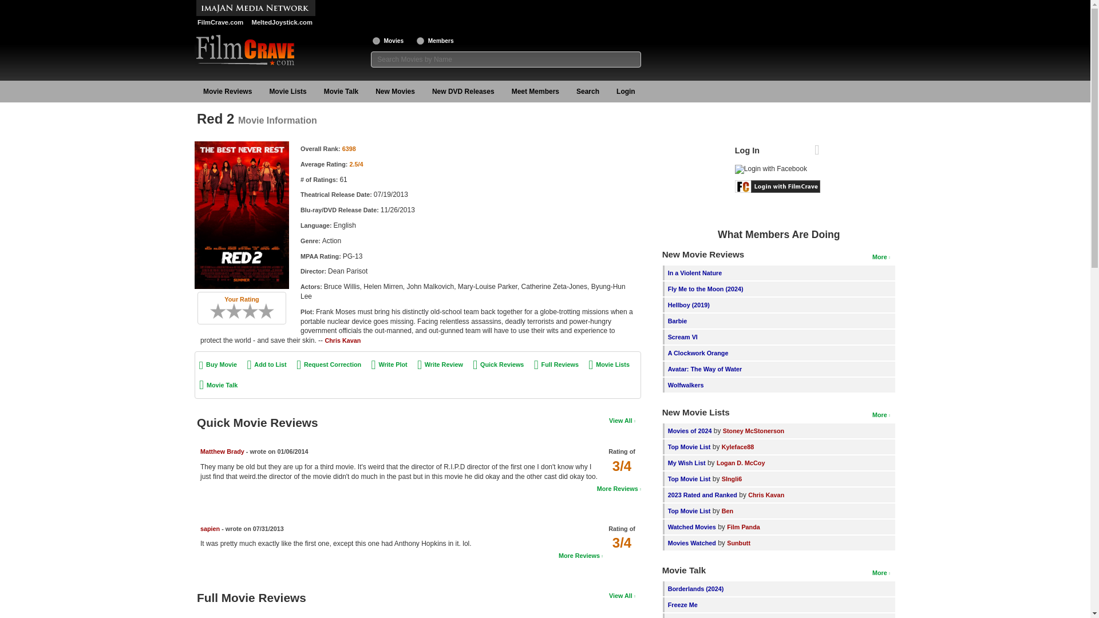 The image size is (1099, 618). Describe the element at coordinates (287, 92) in the screenshot. I see `Movie Lists` at that location.